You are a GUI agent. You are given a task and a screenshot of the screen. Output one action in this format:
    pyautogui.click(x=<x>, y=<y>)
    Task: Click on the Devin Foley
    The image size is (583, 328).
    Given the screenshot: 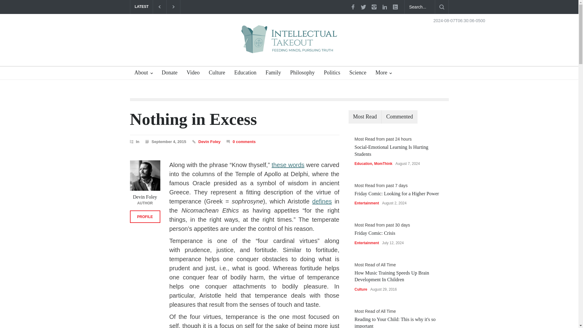 What is the action you would take?
    pyautogui.click(x=209, y=142)
    